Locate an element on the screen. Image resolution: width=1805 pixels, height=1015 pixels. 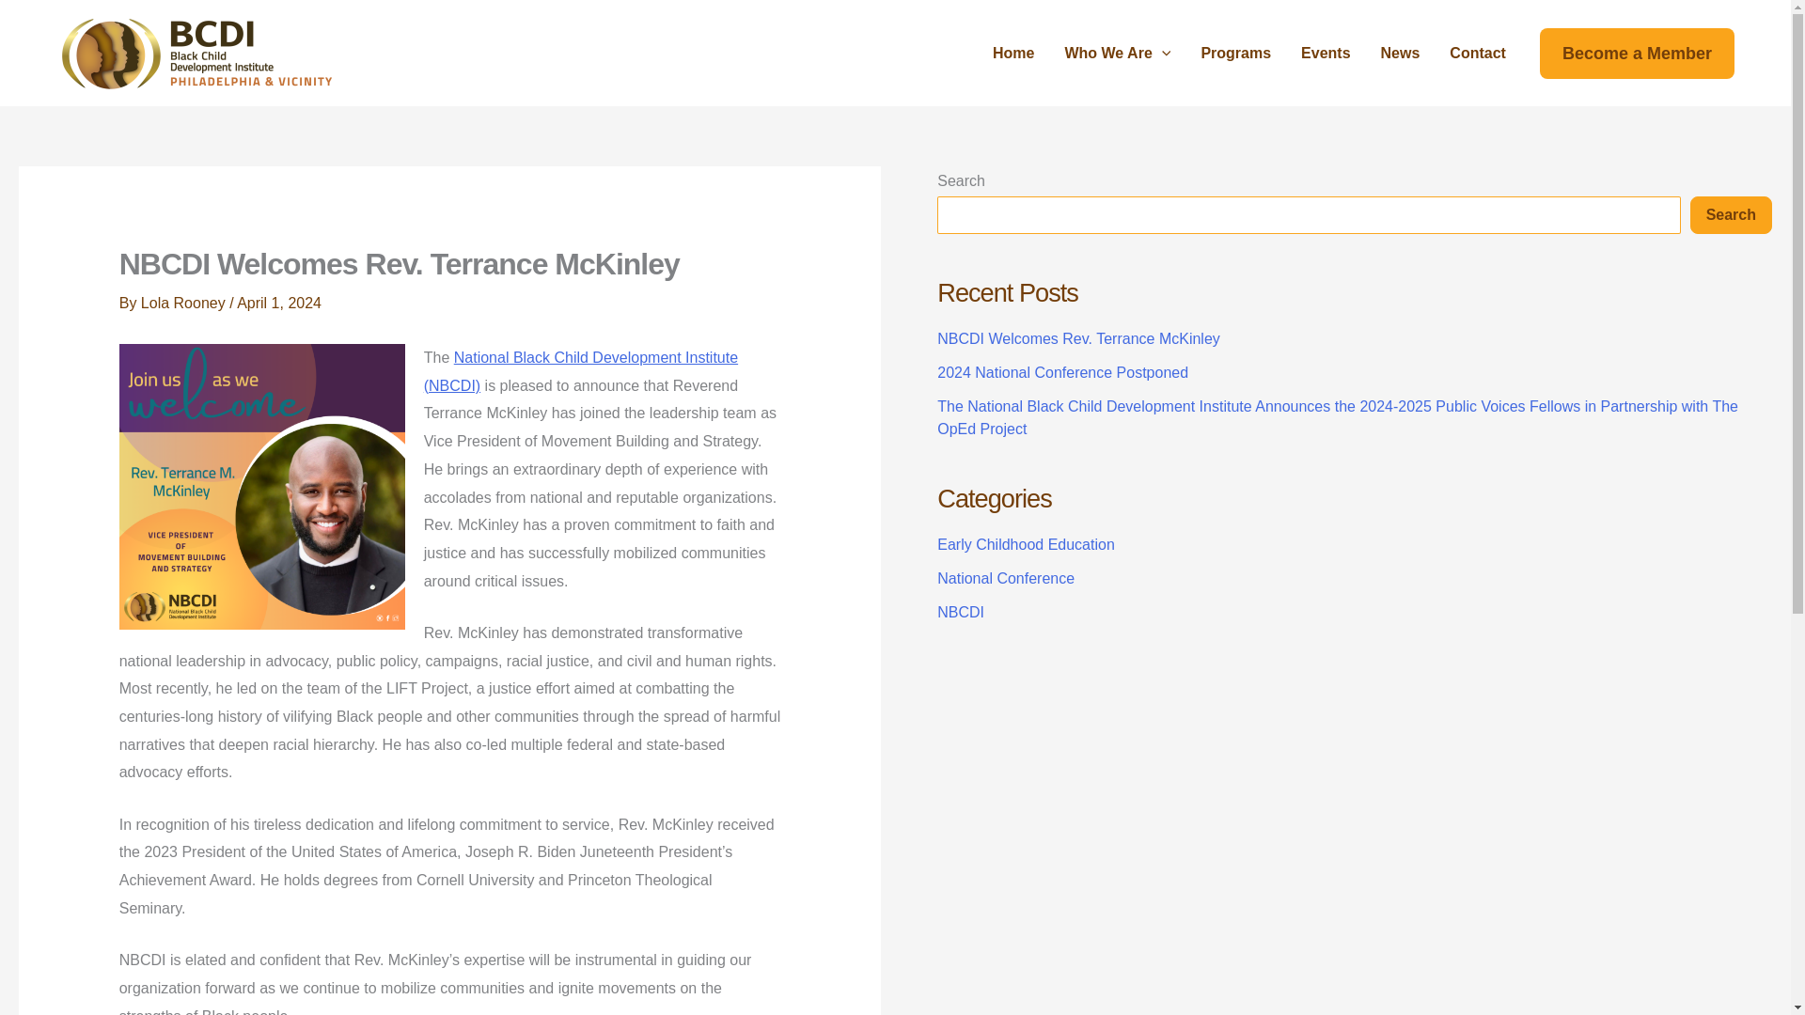
2024 National Conference Postponed is located at coordinates (1062, 372).